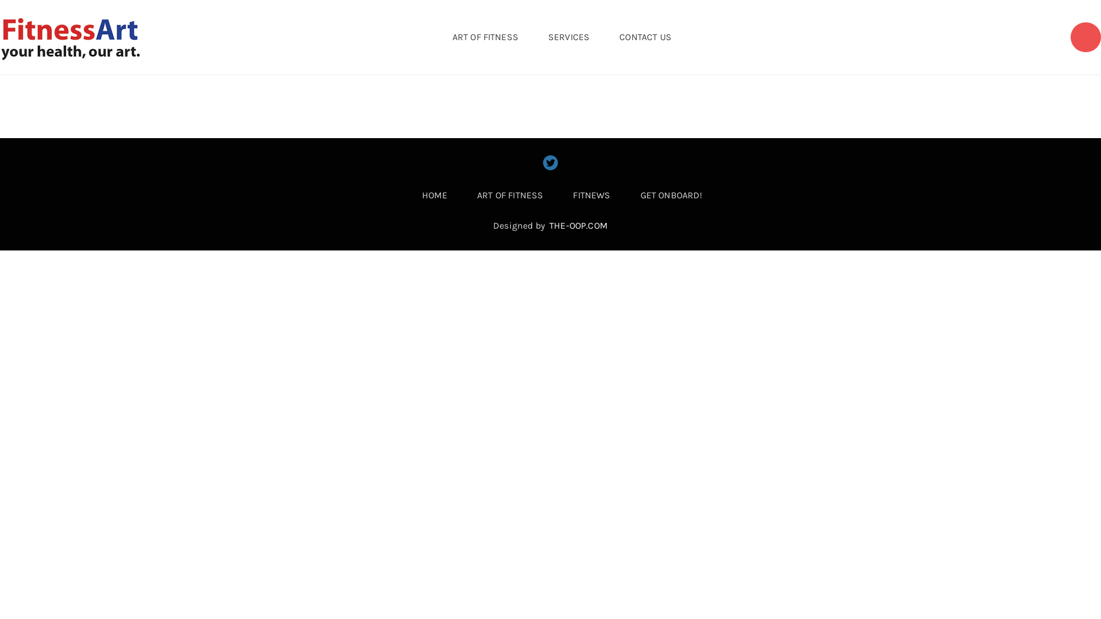 This screenshot has height=619, width=1101. What do you see at coordinates (550, 163) in the screenshot?
I see `Twitter` at bounding box center [550, 163].